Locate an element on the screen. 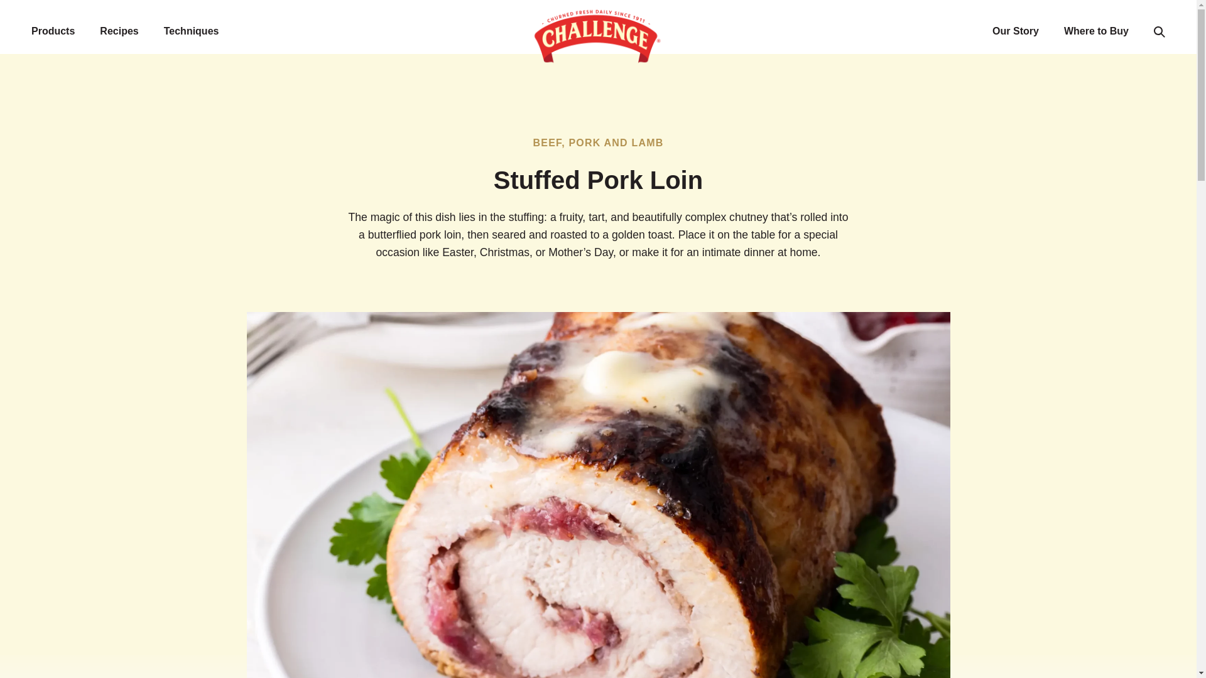 The height and width of the screenshot is (678, 1206). BEEF, PORK AND LAMB is located at coordinates (598, 143).